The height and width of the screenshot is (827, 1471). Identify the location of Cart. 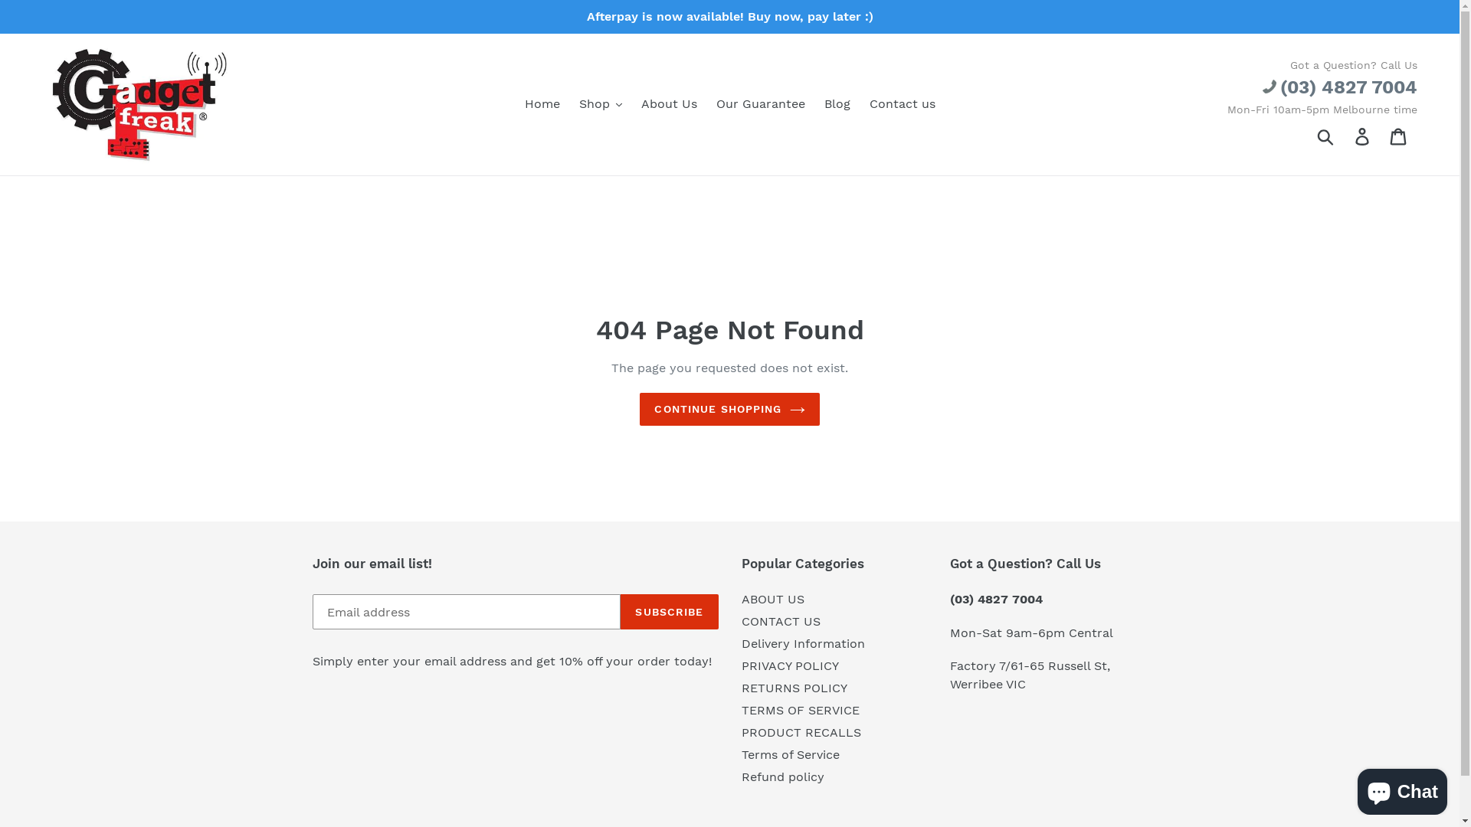
(1399, 136).